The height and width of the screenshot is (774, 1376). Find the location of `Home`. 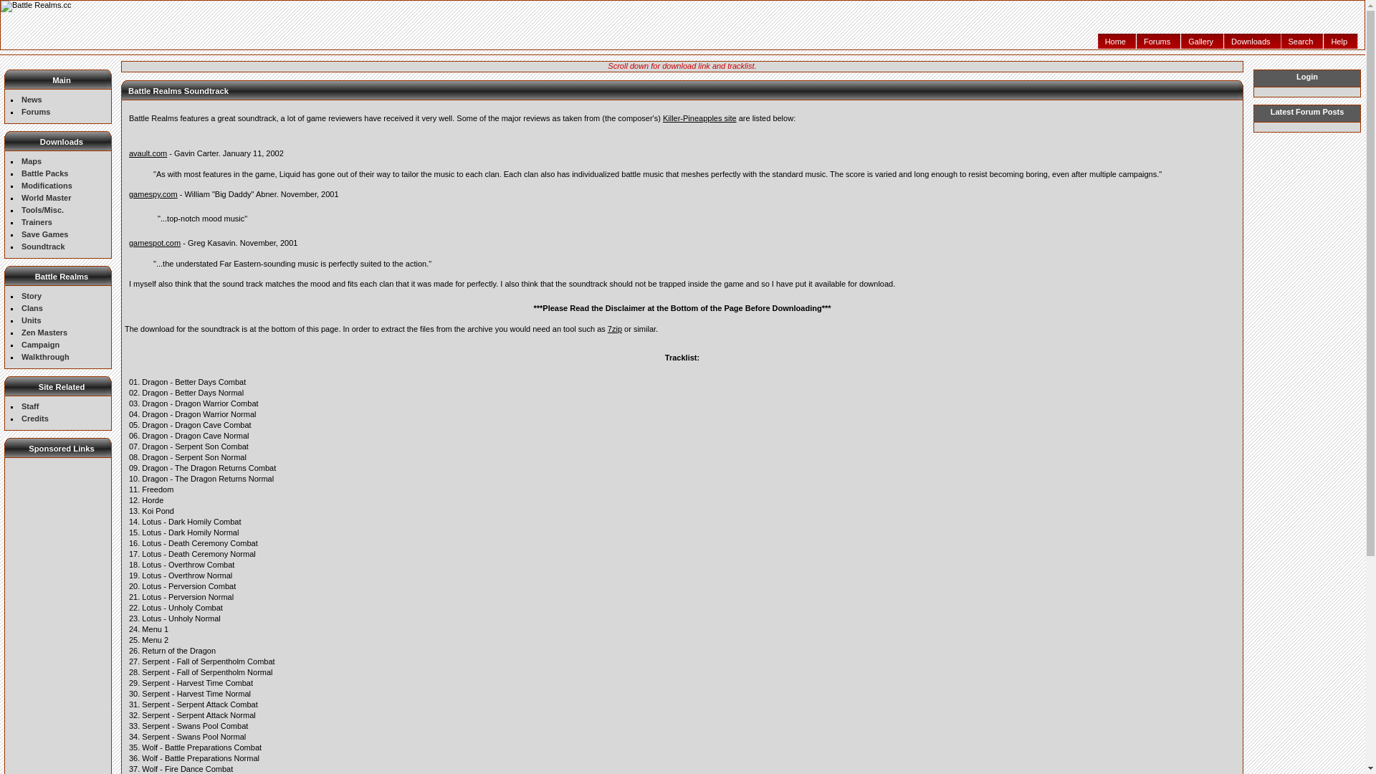

Home is located at coordinates (1117, 42).